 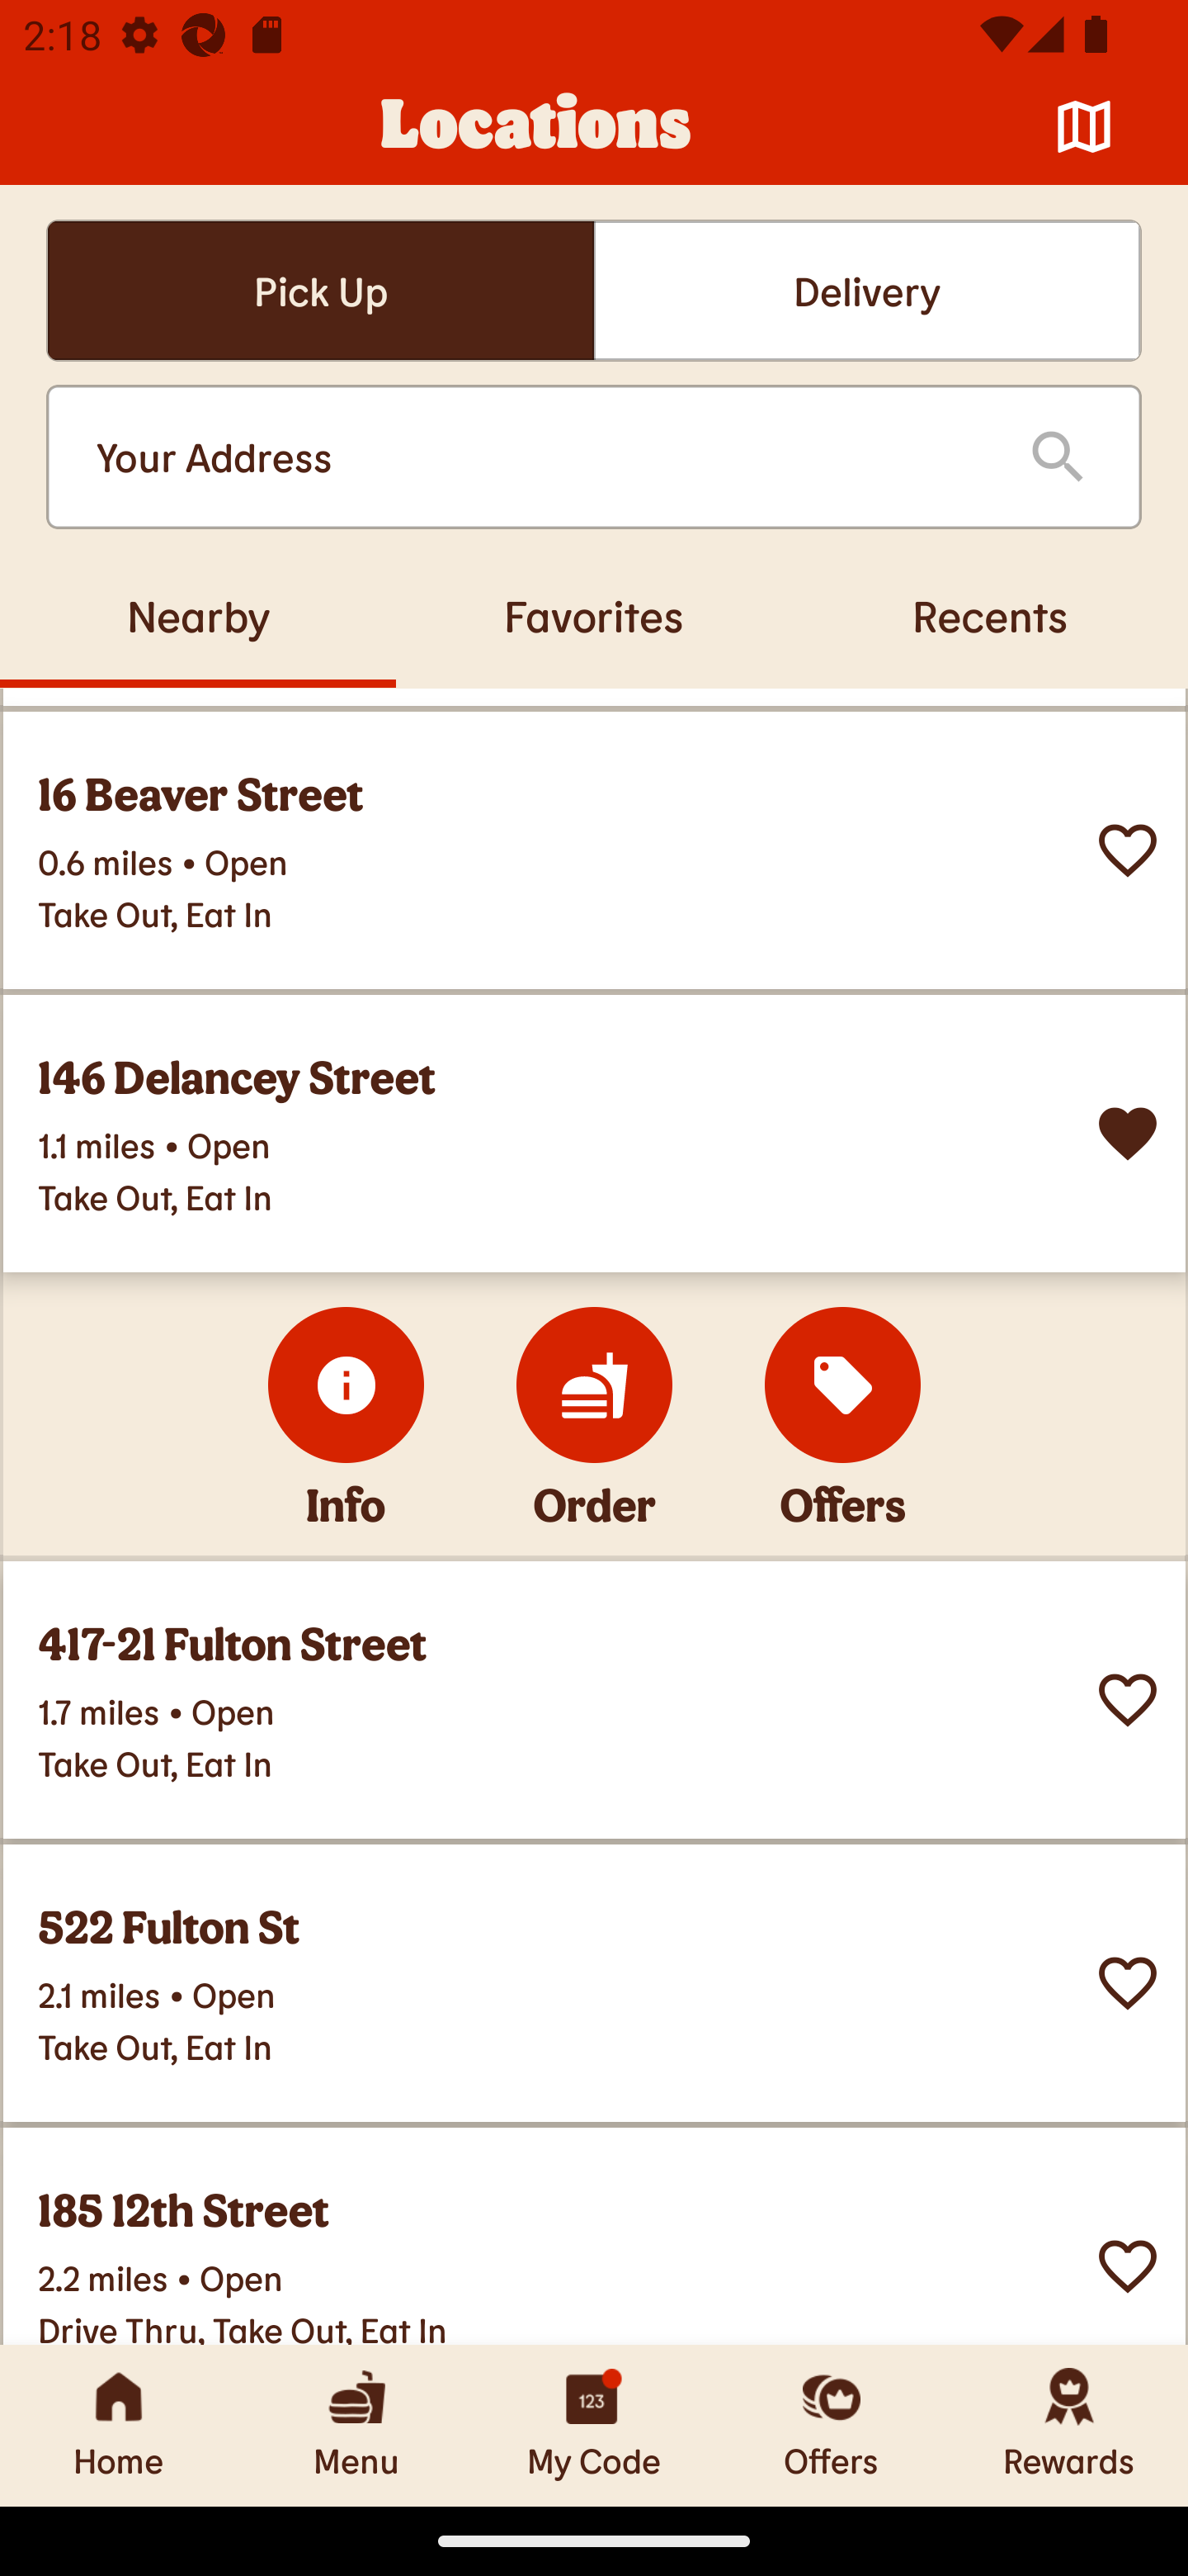 What do you see at coordinates (1128, 850) in the screenshot?
I see `Set this restaurant as a favorite ` at bounding box center [1128, 850].